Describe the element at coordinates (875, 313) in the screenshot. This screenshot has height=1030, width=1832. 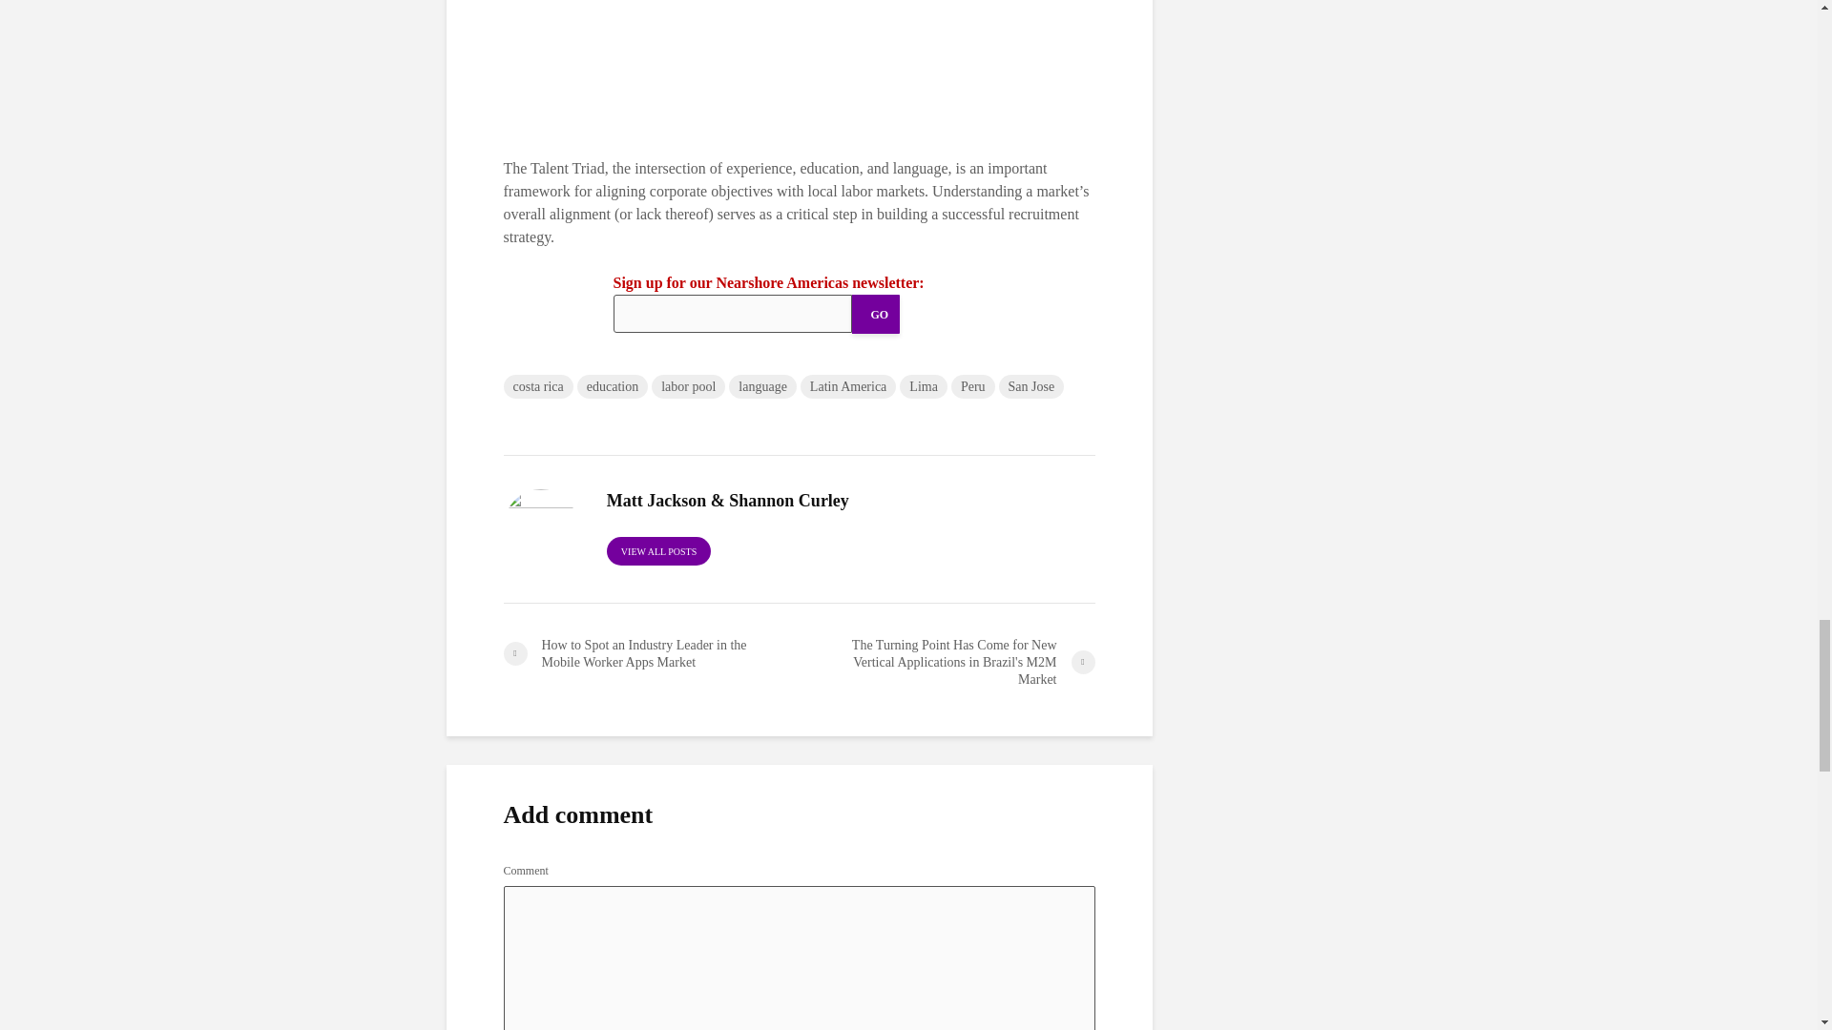
I see `Go` at that location.